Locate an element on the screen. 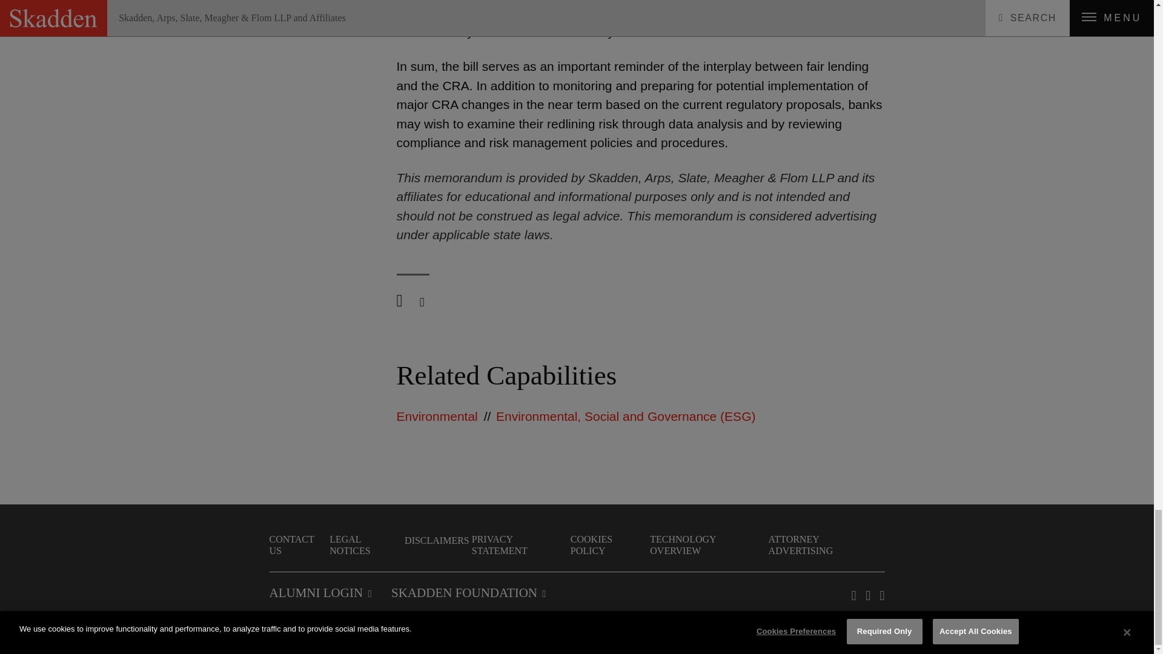 This screenshot has width=1163, height=654. Navigate to Alumni Login section is located at coordinates (320, 592).